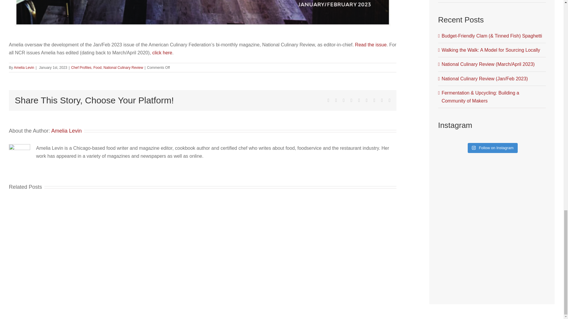 The height and width of the screenshot is (319, 568). Describe the element at coordinates (66, 131) in the screenshot. I see `Posts by Amelia Levin` at that location.